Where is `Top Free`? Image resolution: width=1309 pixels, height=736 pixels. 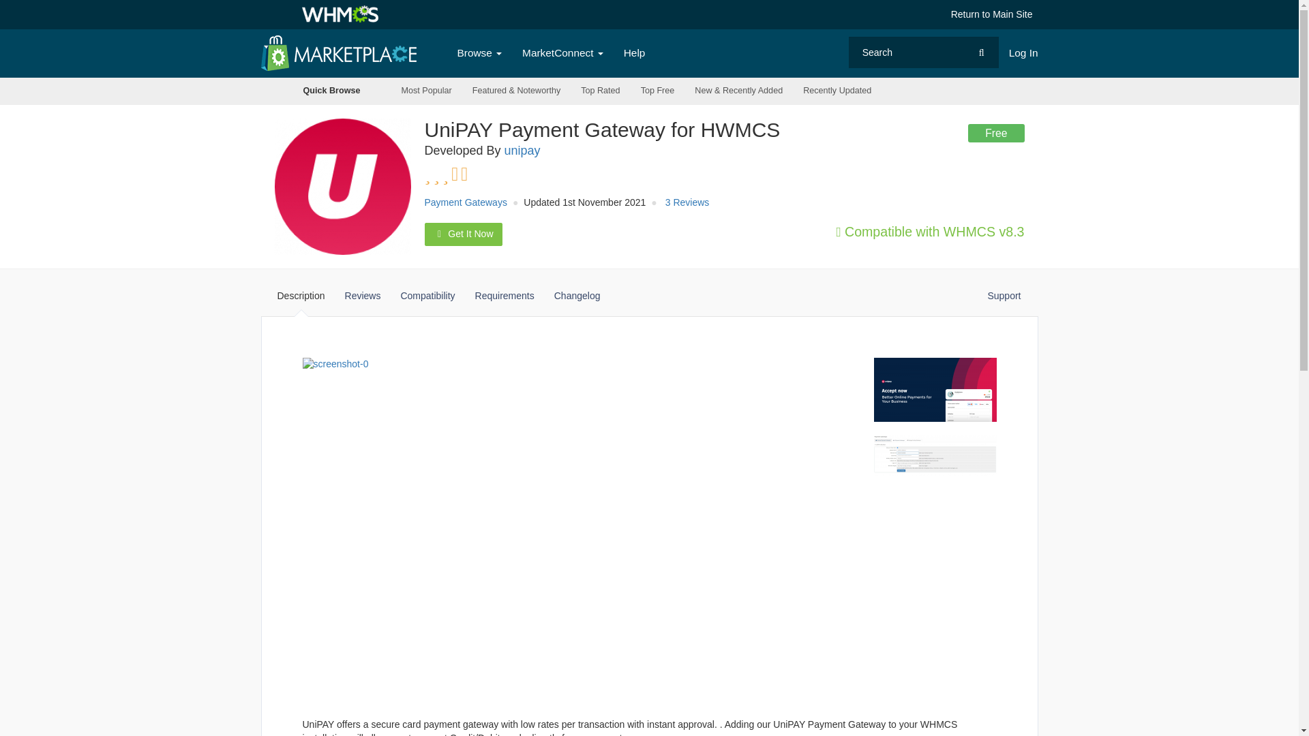 Top Free is located at coordinates (657, 91).